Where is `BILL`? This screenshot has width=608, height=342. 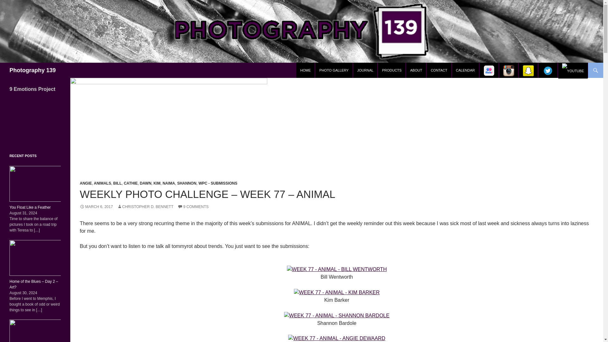 BILL is located at coordinates (117, 183).